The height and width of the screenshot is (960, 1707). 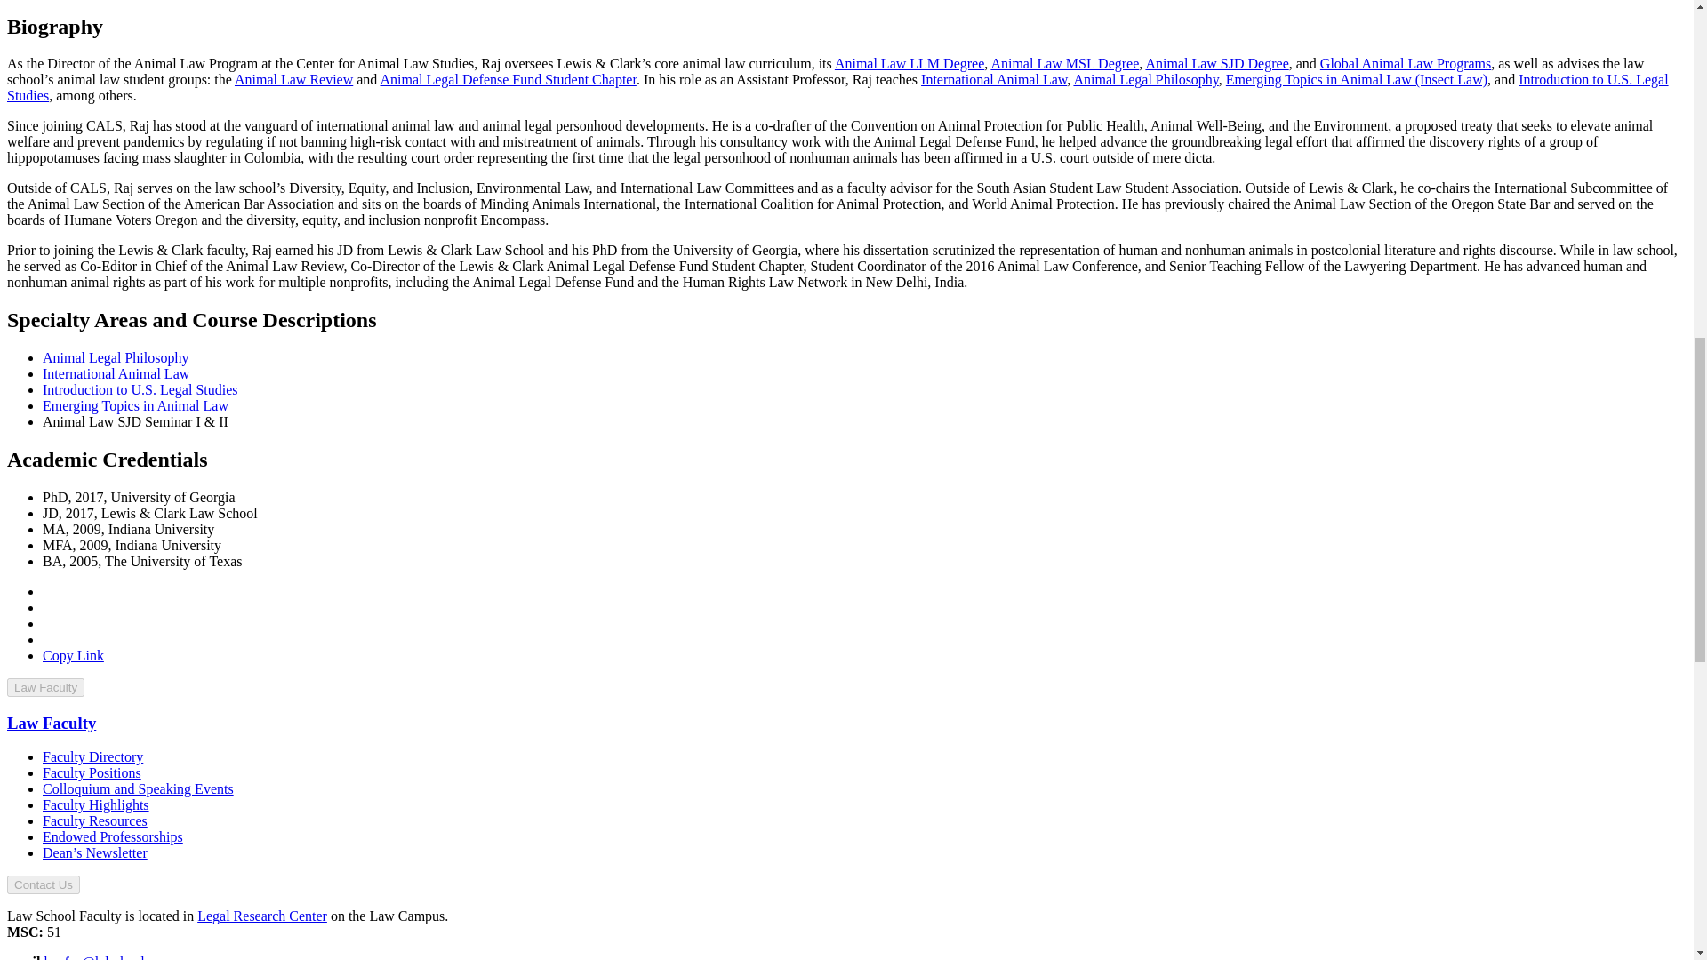 I want to click on Introduction to U.S. Legal Studies, so click(x=140, y=389).